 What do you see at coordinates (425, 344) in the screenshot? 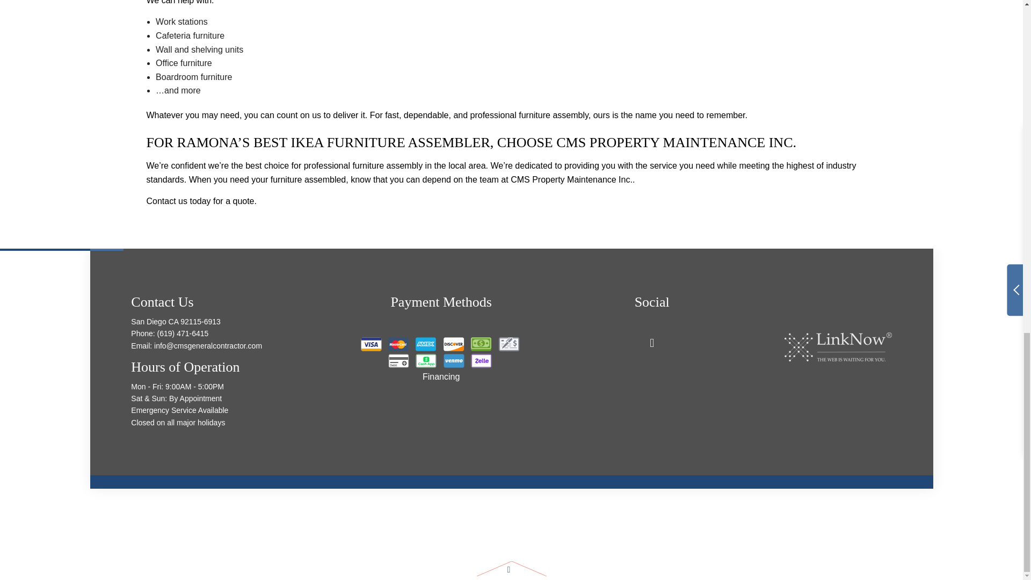
I see `American Express` at bounding box center [425, 344].